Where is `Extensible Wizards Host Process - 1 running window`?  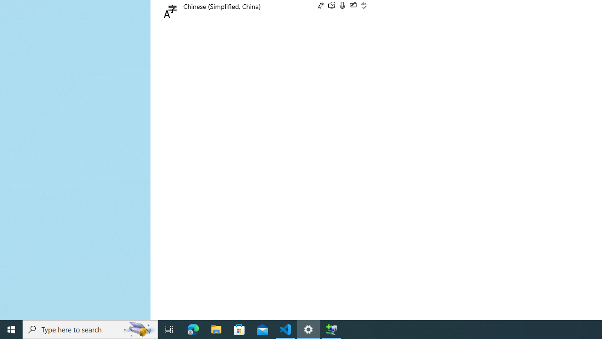
Extensible Wizards Host Process - 1 running window is located at coordinates (331, 330).